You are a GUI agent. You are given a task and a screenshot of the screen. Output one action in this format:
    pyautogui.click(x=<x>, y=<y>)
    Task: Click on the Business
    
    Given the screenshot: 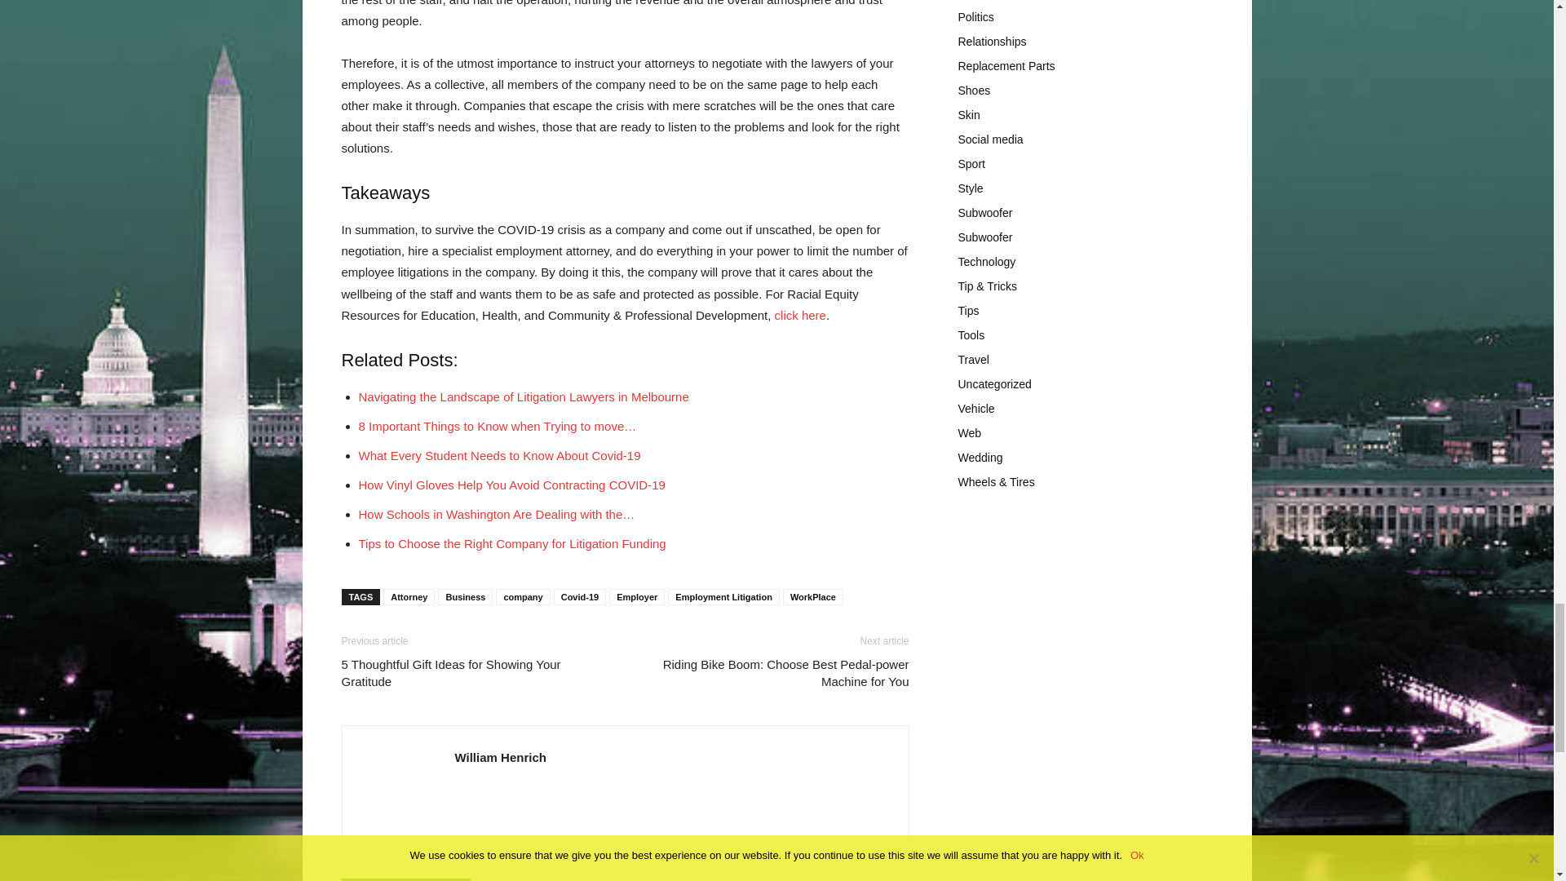 What is the action you would take?
    pyautogui.click(x=465, y=597)
    